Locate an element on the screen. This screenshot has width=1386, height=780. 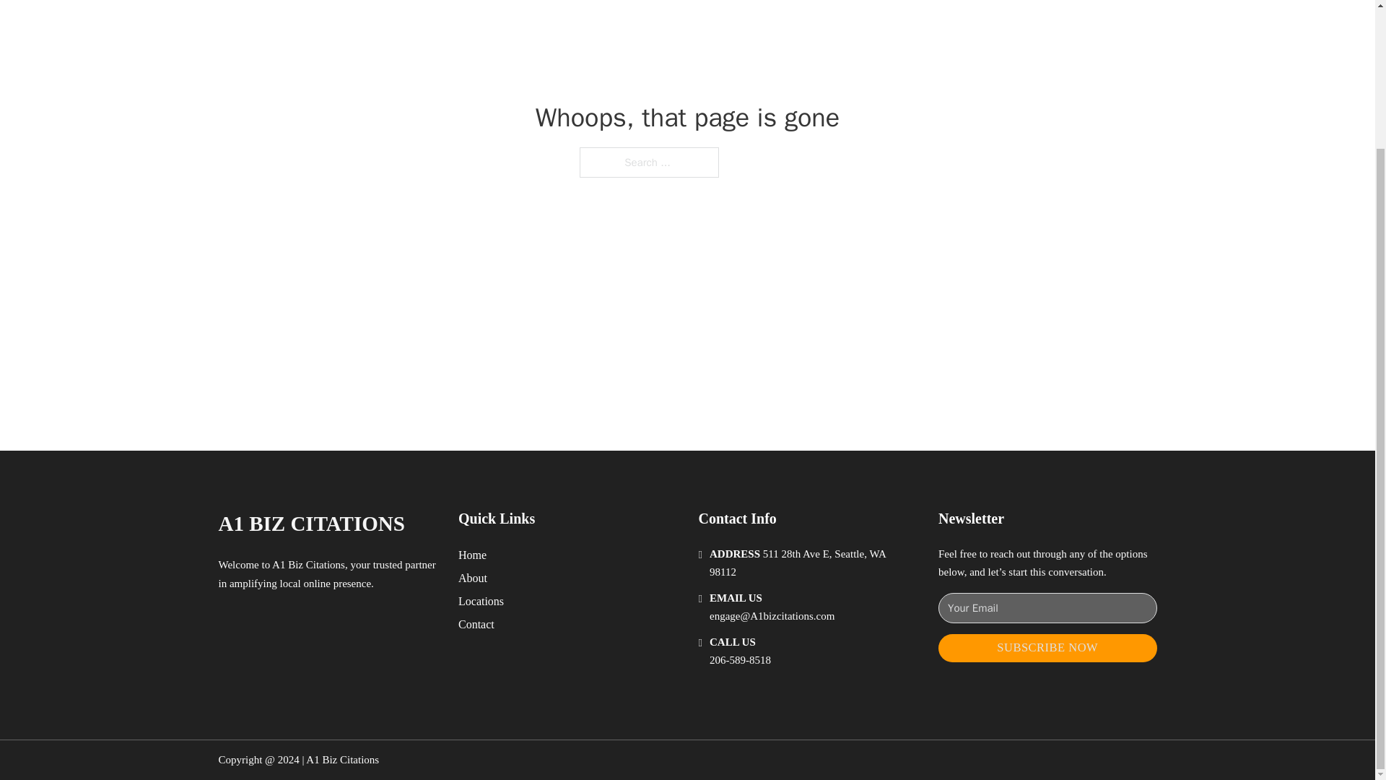
A1 BIZ CITATIONS is located at coordinates (310, 523).